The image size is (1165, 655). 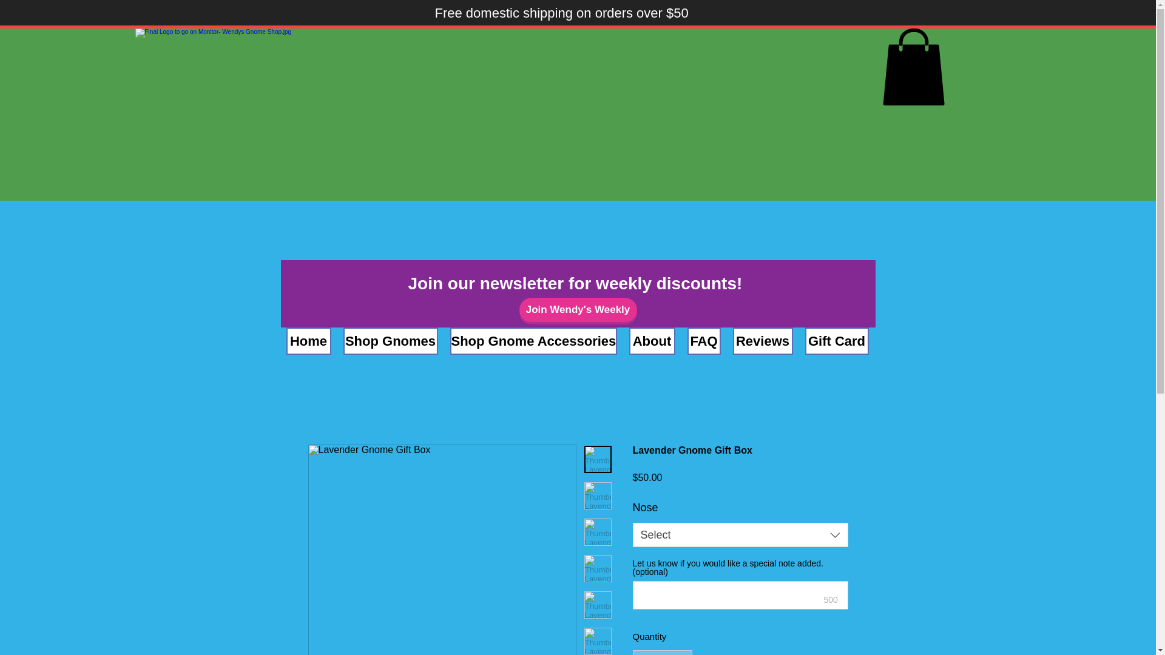 What do you see at coordinates (836, 341) in the screenshot?
I see `Gift Card` at bounding box center [836, 341].